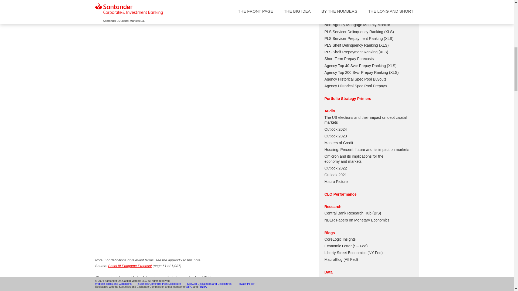 The image size is (518, 291). What do you see at coordinates (352, 11) in the screenshot?
I see `Ginnie Mae Project Loan Prepays` at bounding box center [352, 11].